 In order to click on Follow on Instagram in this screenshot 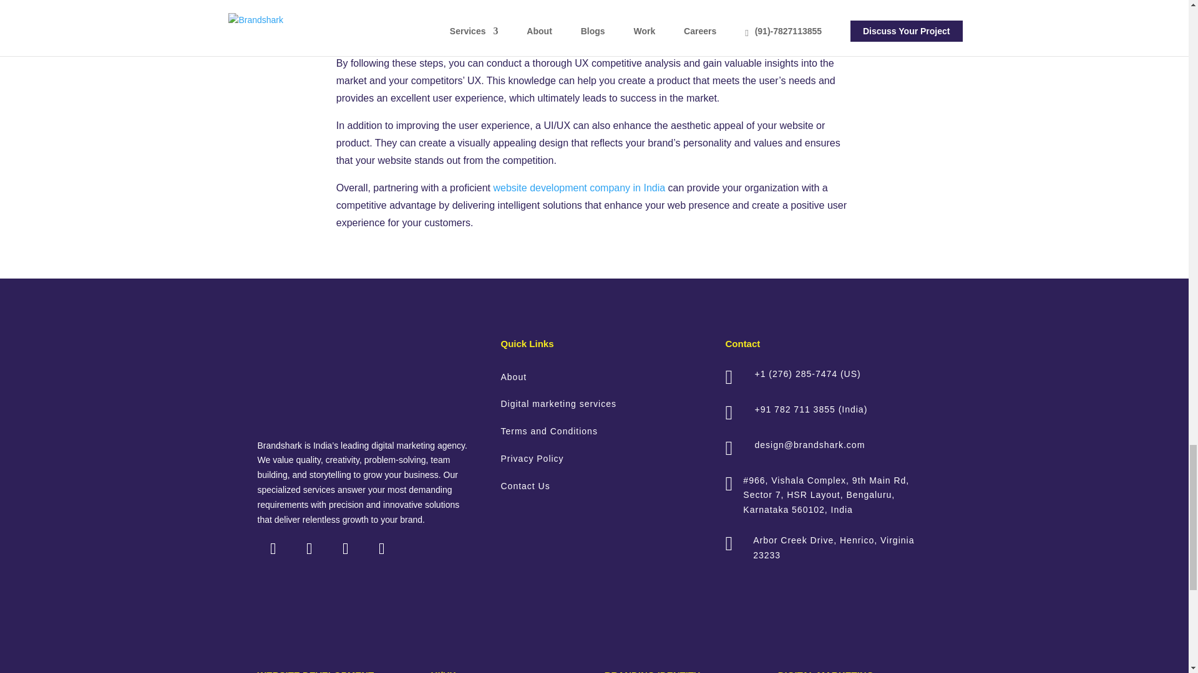, I will do `click(309, 549)`.